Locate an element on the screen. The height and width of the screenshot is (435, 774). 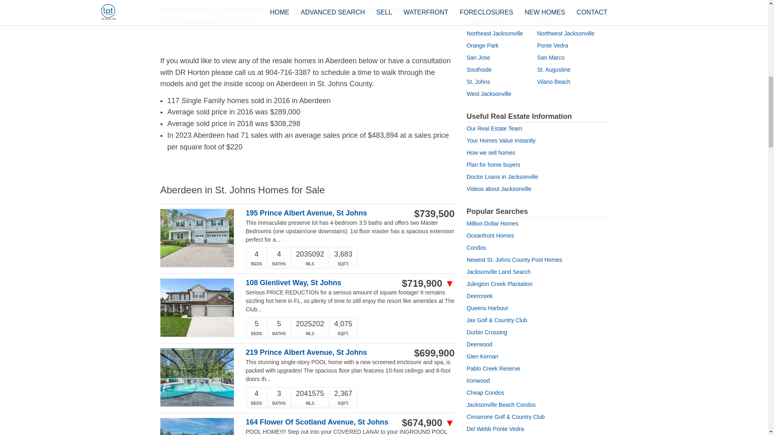
108 Glenlivet Way, St Johns is located at coordinates (319, 283).